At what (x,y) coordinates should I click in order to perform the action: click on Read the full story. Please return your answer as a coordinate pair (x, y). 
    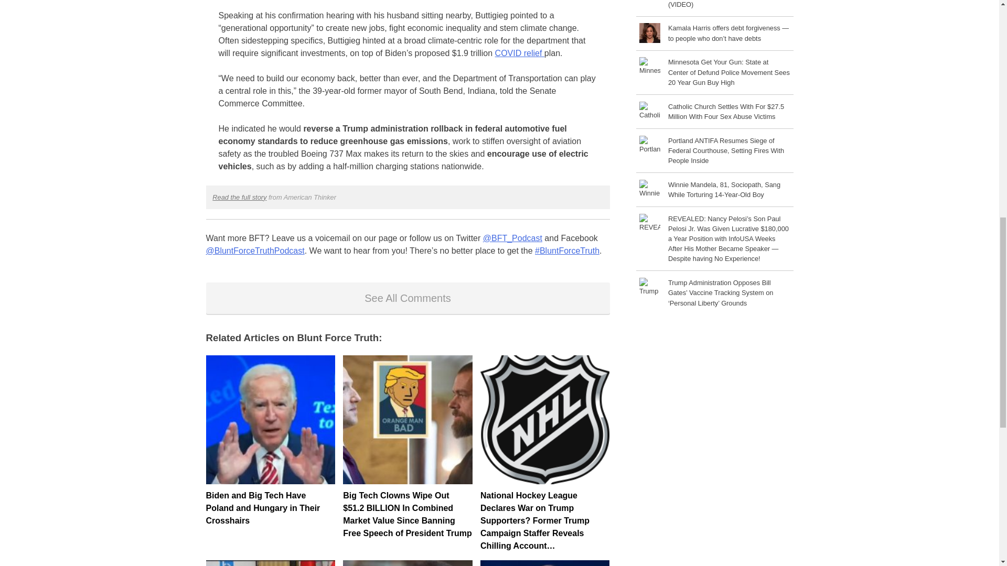
    Looking at the image, I should click on (239, 197).